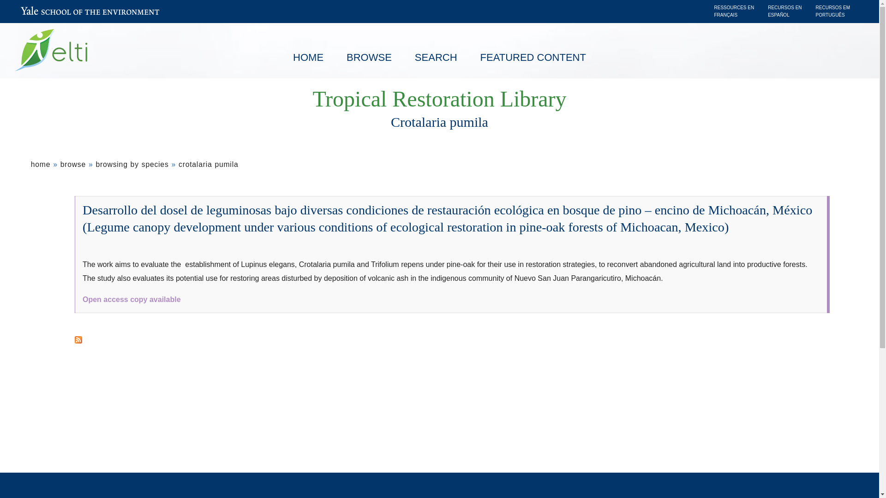 Image resolution: width=886 pixels, height=498 pixels. What do you see at coordinates (369, 58) in the screenshot?
I see `BROWSE` at bounding box center [369, 58].